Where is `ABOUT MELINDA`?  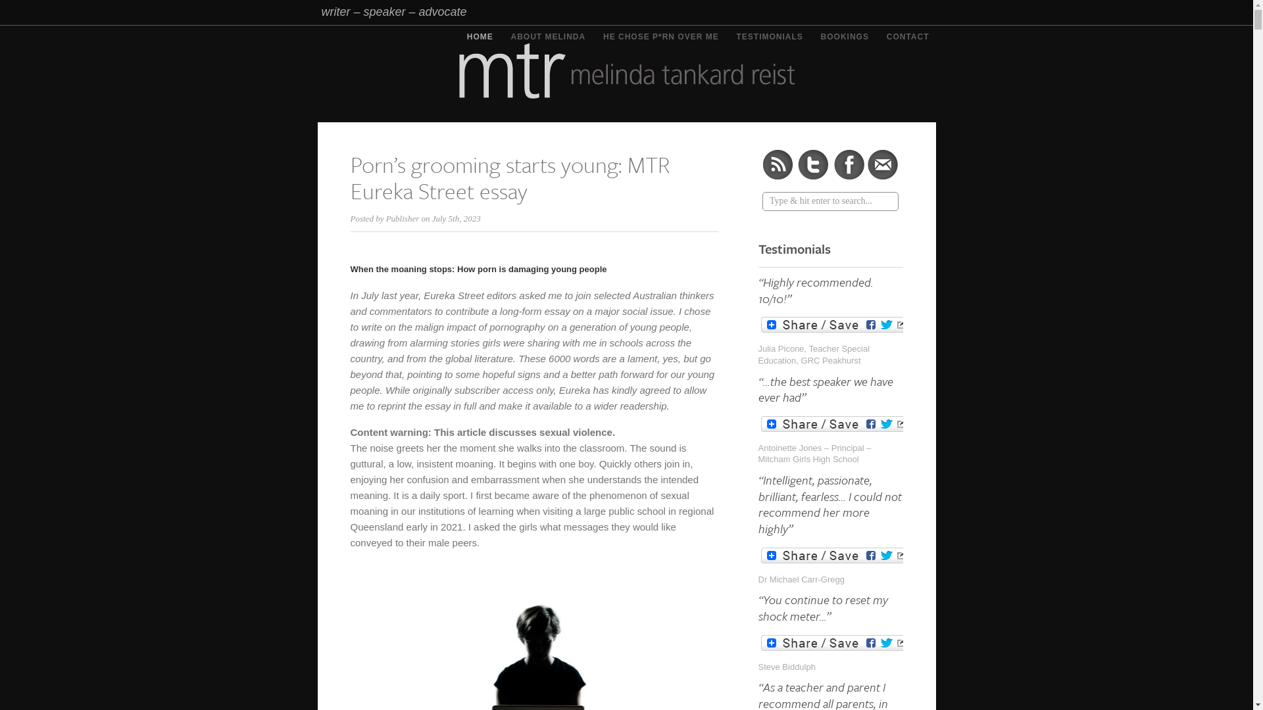 ABOUT MELINDA is located at coordinates (549, 37).